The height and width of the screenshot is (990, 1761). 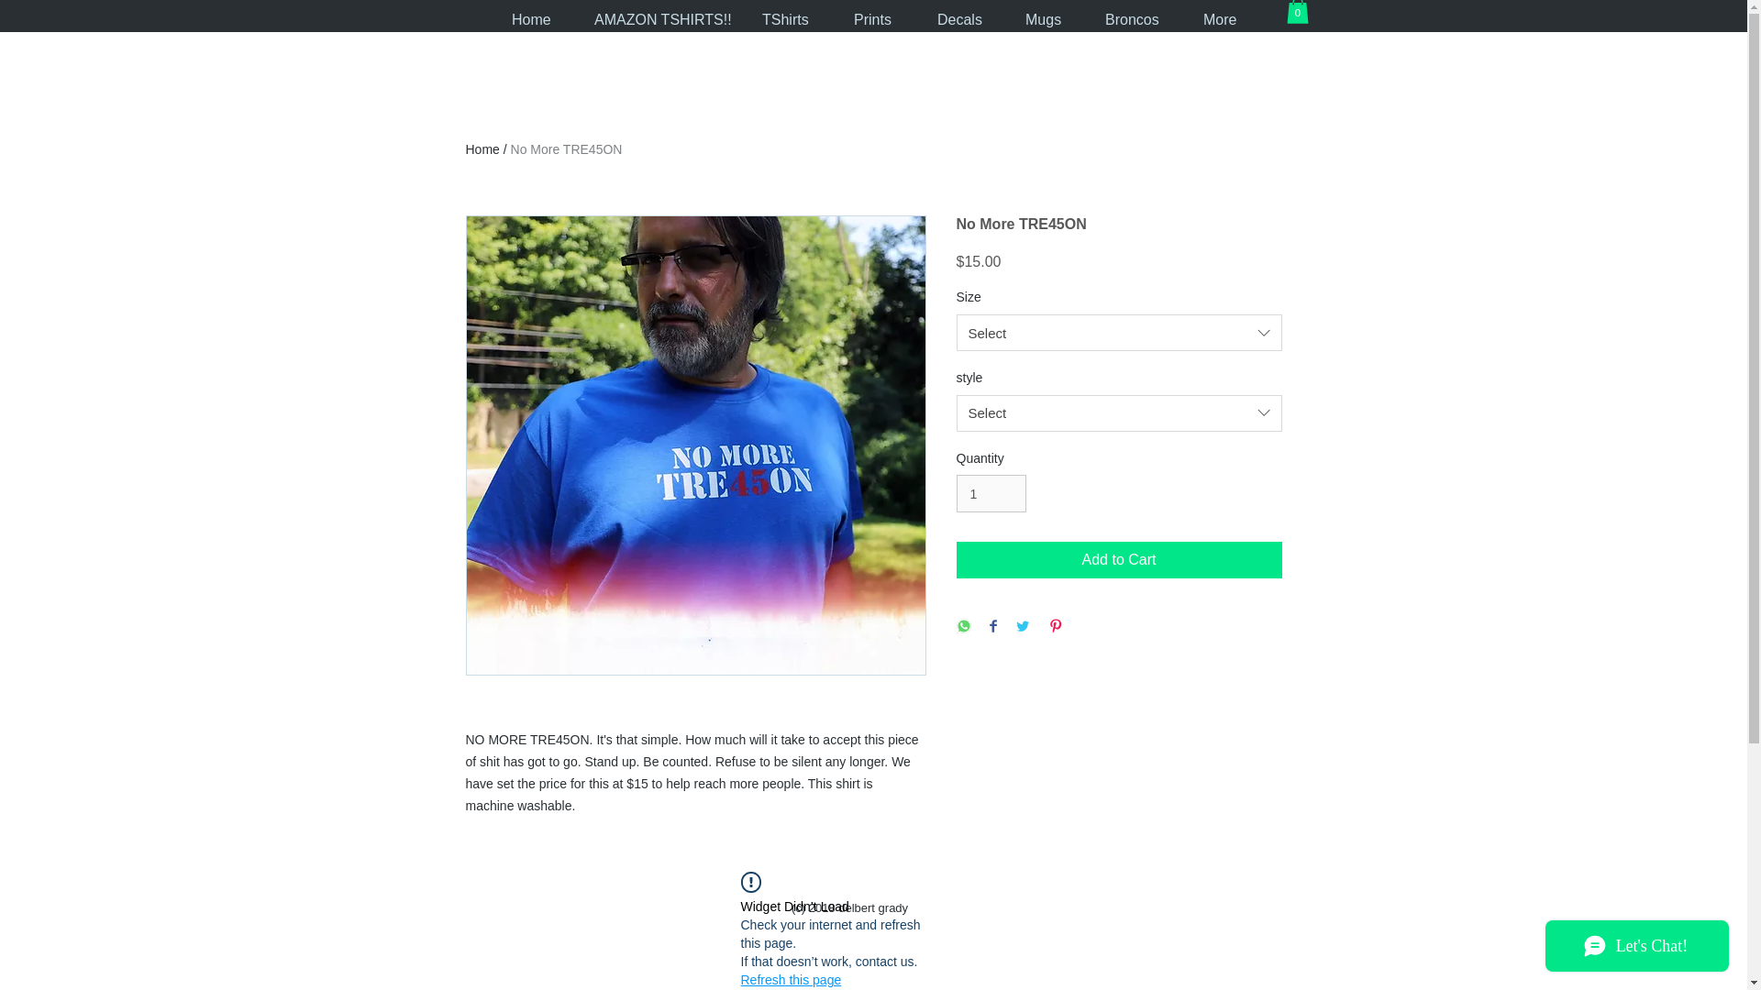 I want to click on Home, so click(x=482, y=148).